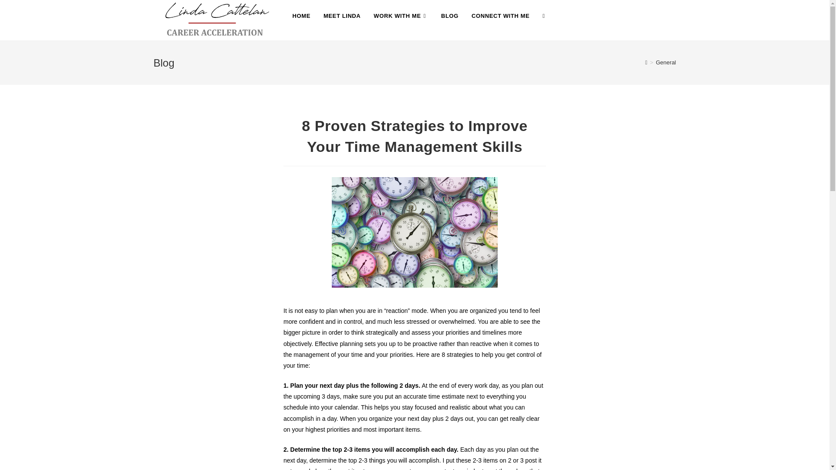 This screenshot has width=836, height=470. What do you see at coordinates (401, 16) in the screenshot?
I see `WORK WITH ME` at bounding box center [401, 16].